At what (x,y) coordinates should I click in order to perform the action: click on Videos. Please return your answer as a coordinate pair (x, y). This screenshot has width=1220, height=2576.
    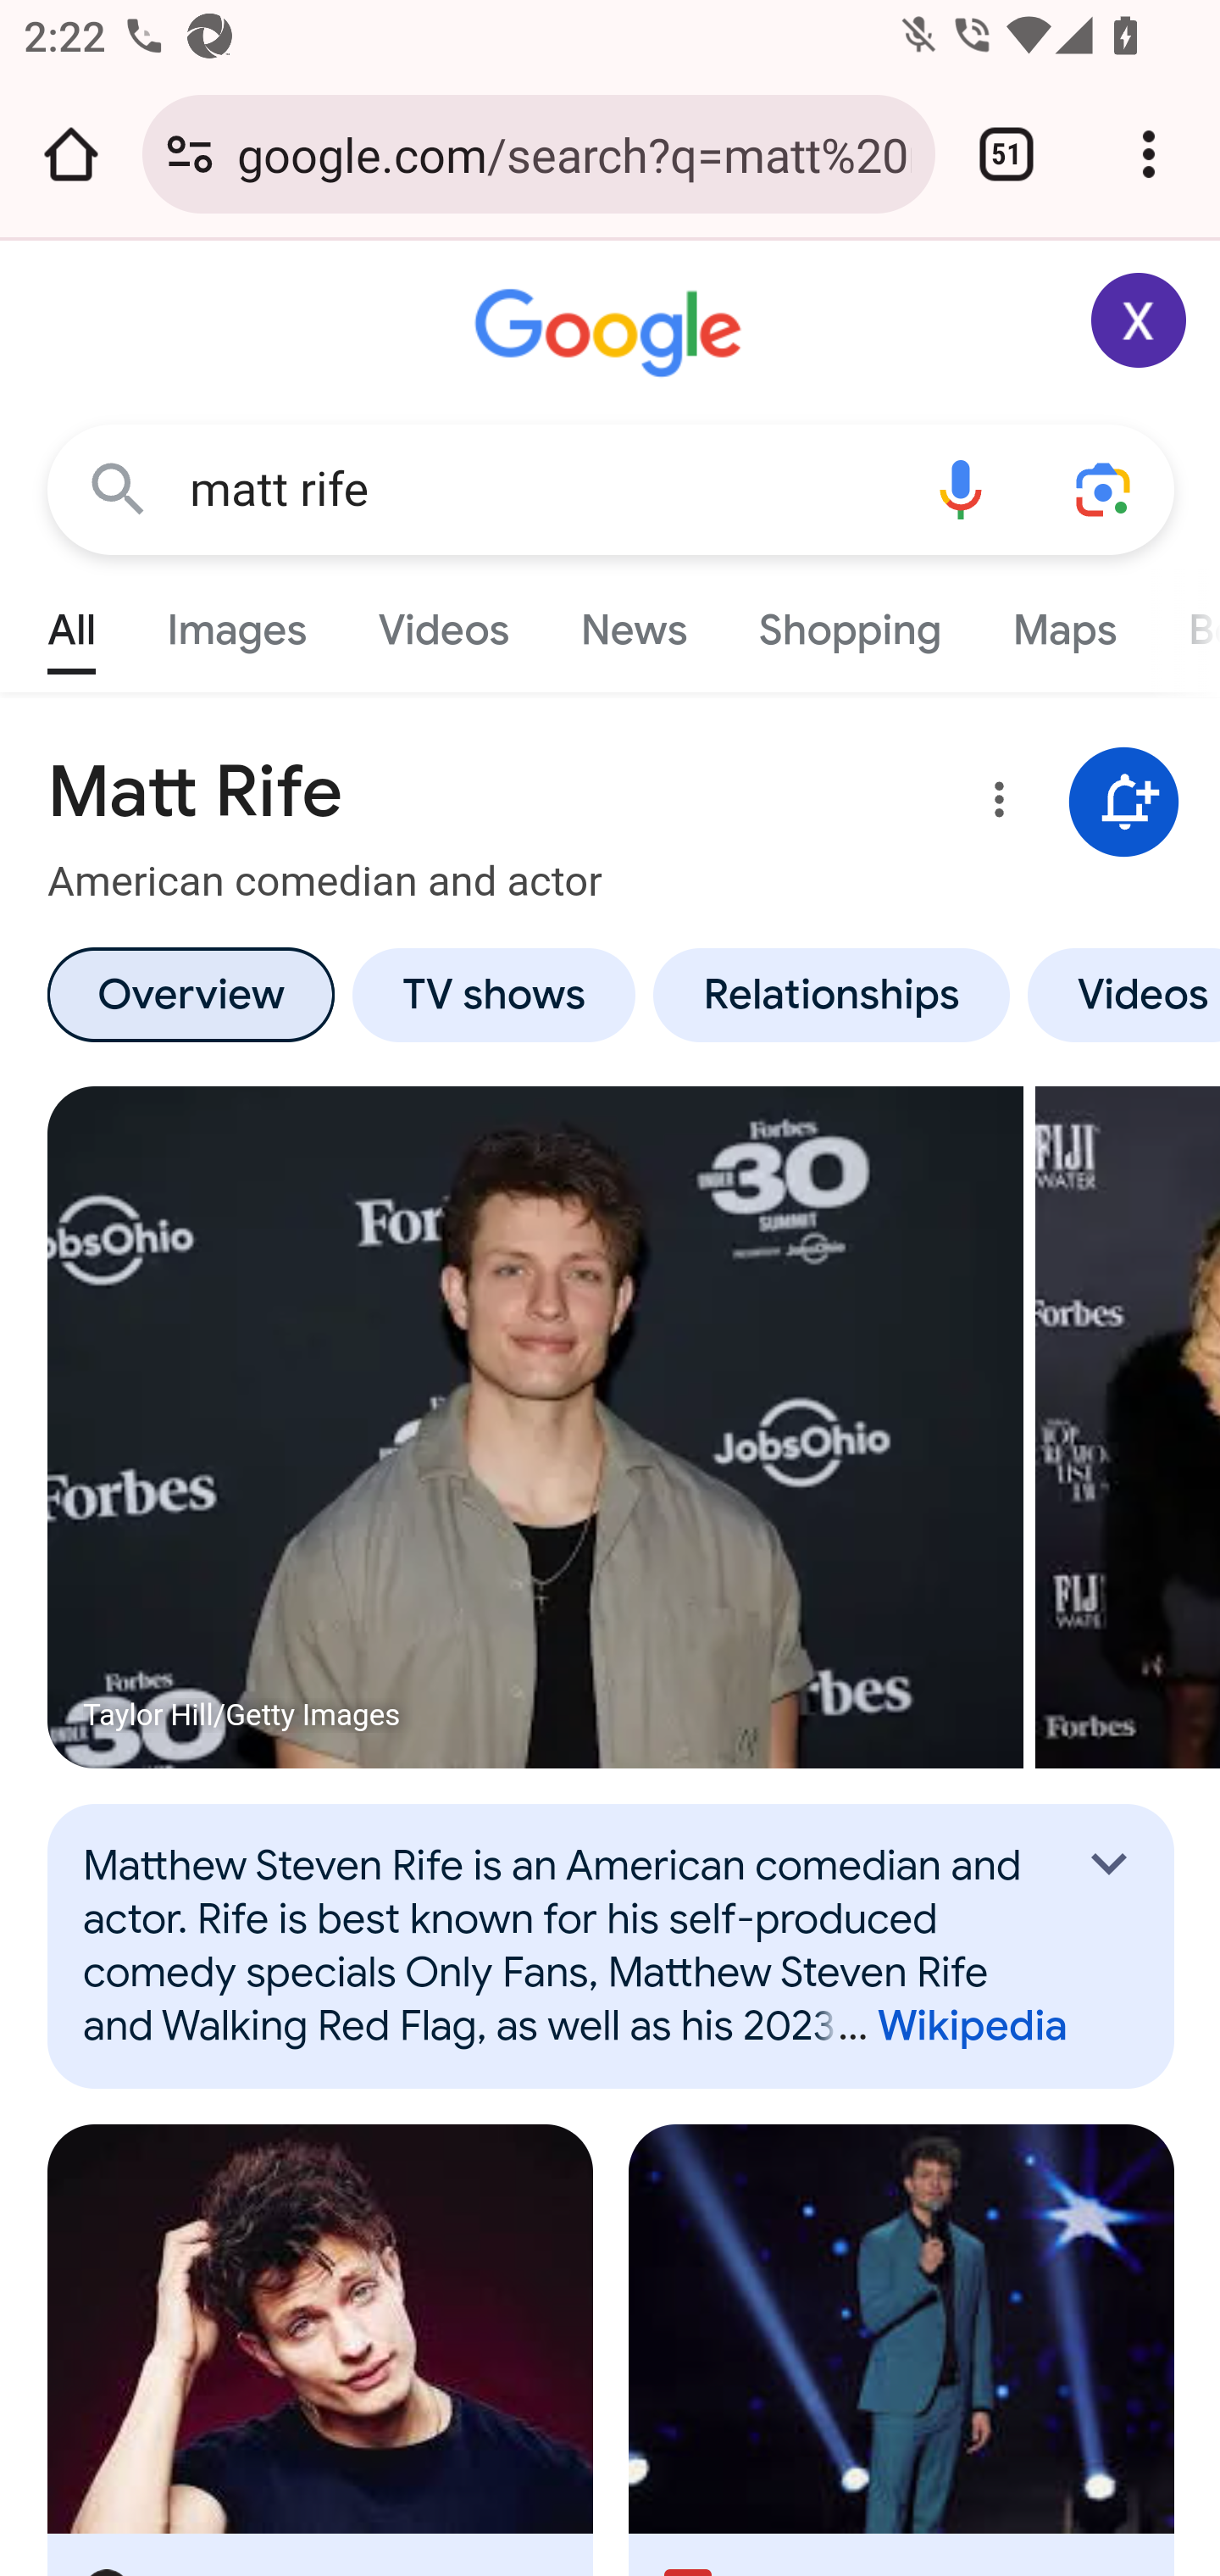
    Looking at the image, I should click on (1118, 994).